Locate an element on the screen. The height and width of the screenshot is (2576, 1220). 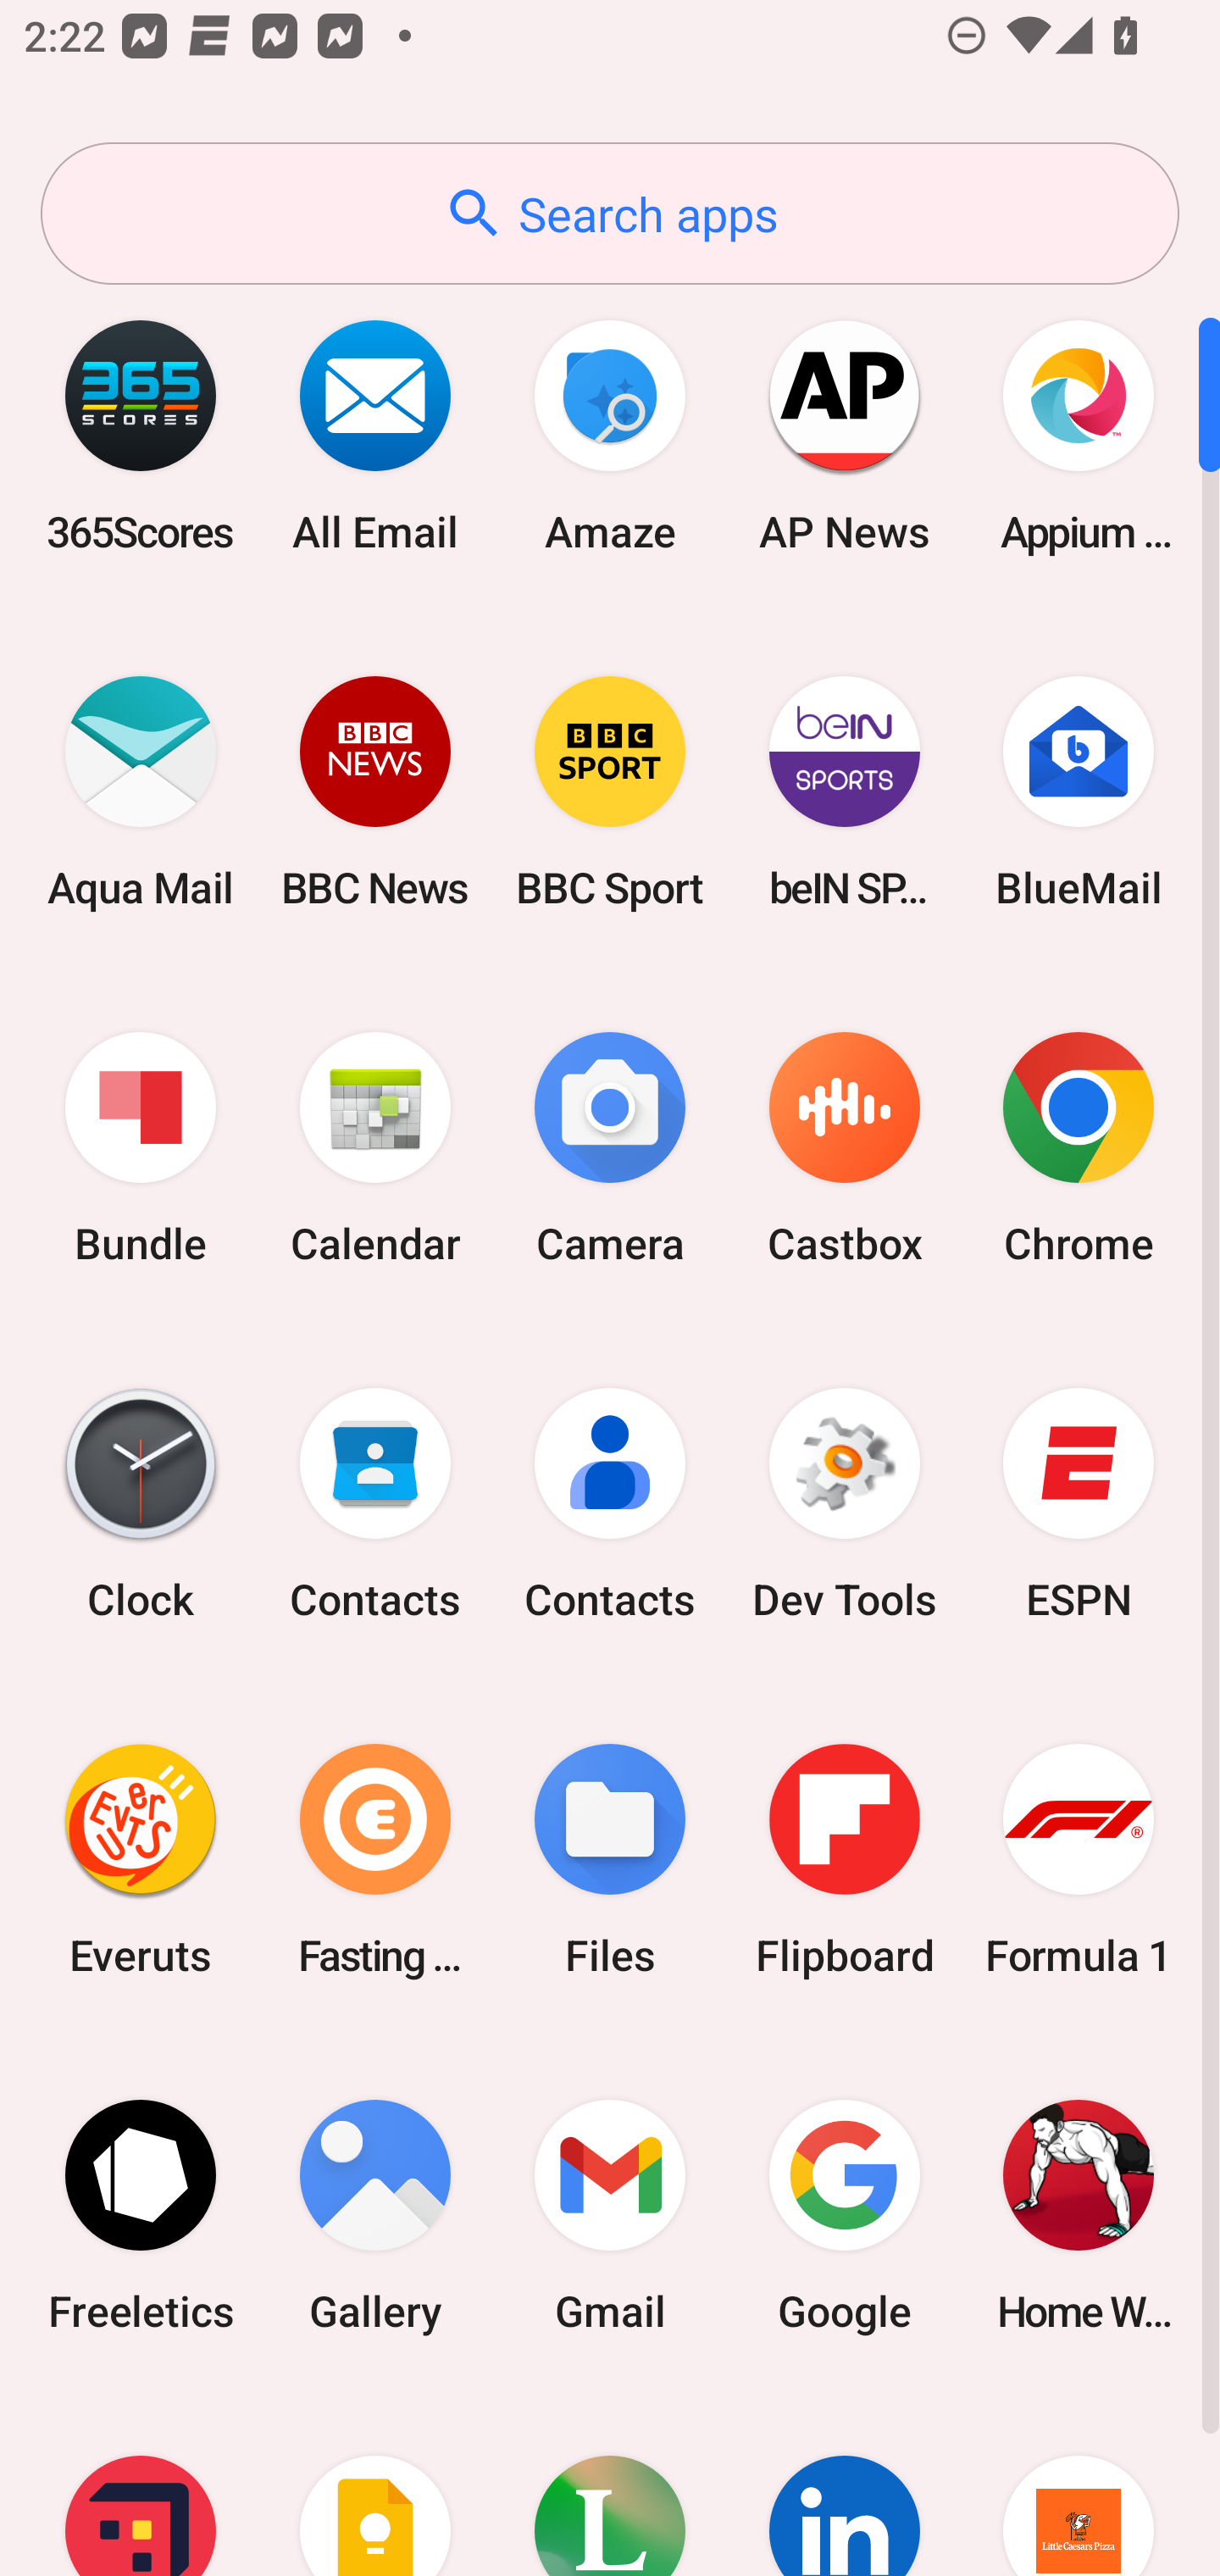
Chrome is located at coordinates (1079, 1149).